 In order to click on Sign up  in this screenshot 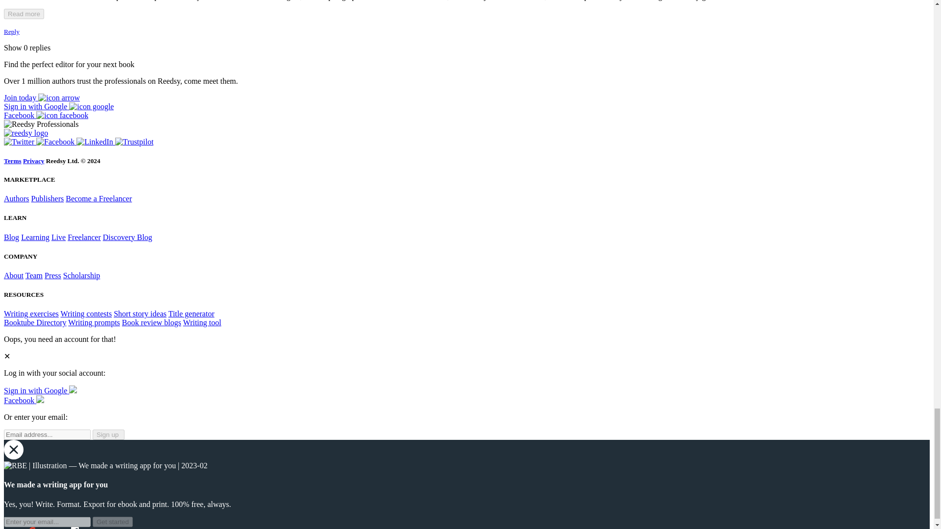, I will do `click(108, 434)`.